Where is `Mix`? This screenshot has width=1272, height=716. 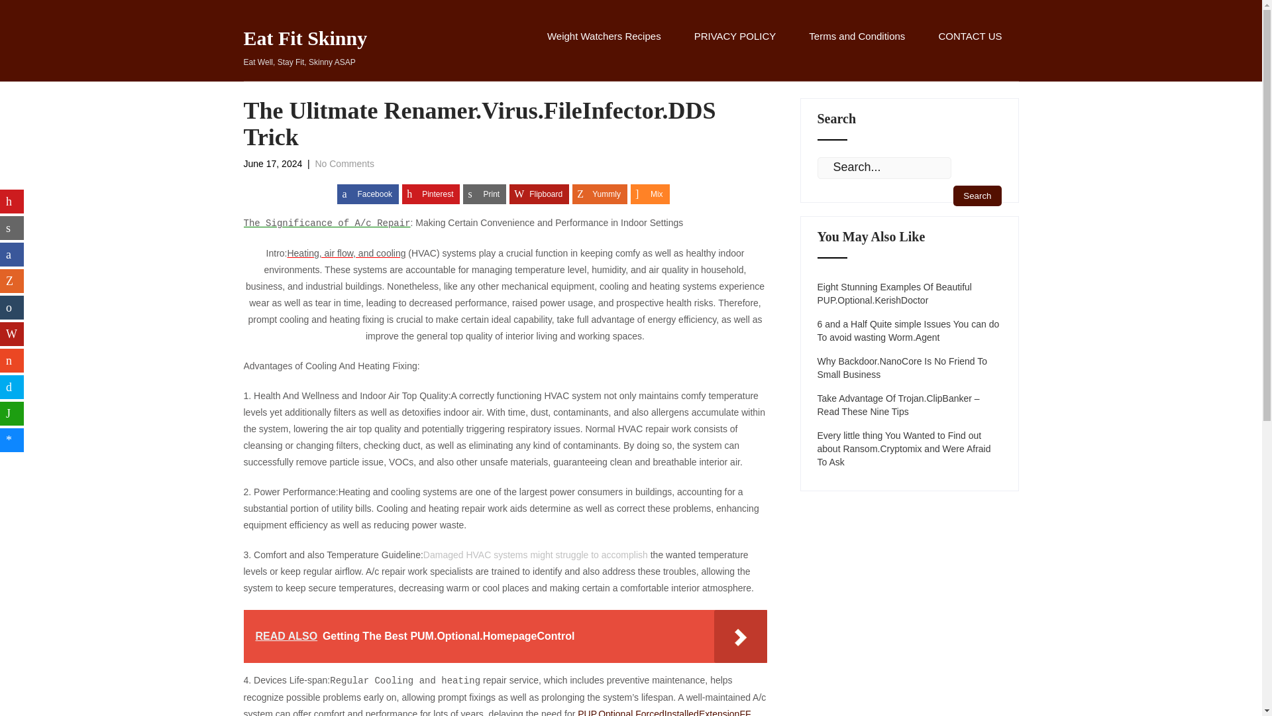
Mix is located at coordinates (368, 194).